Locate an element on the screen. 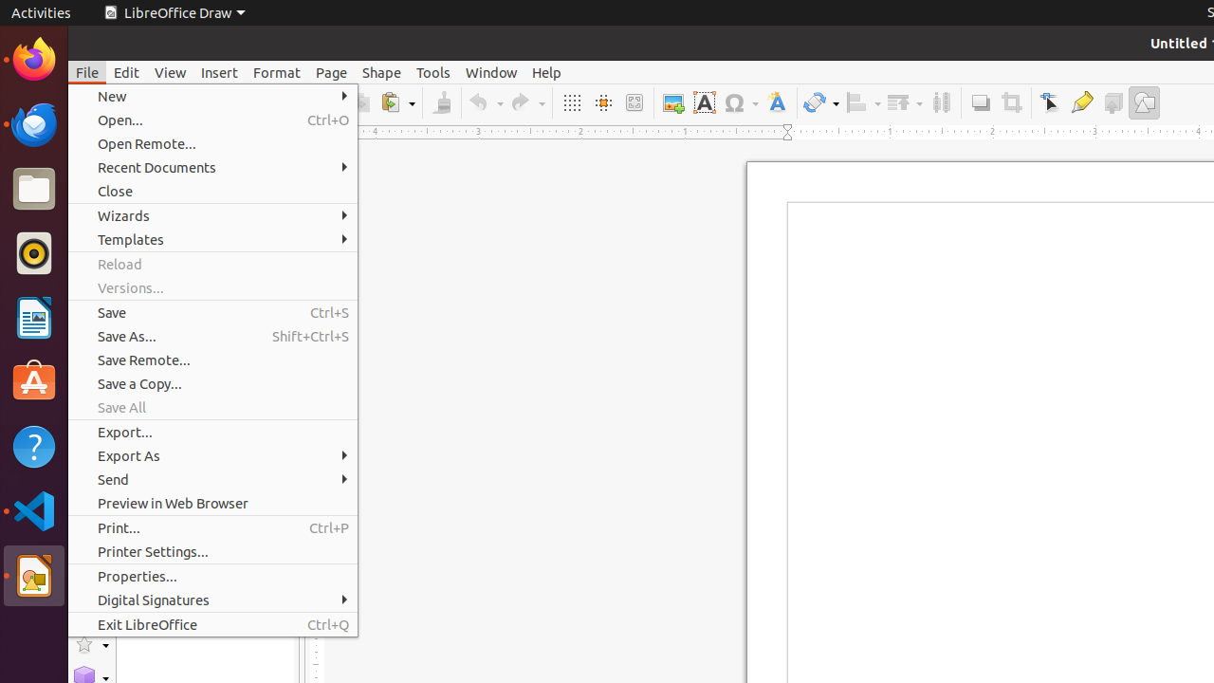 Image resolution: width=1214 pixels, height=683 pixels. New is located at coordinates (212, 97).